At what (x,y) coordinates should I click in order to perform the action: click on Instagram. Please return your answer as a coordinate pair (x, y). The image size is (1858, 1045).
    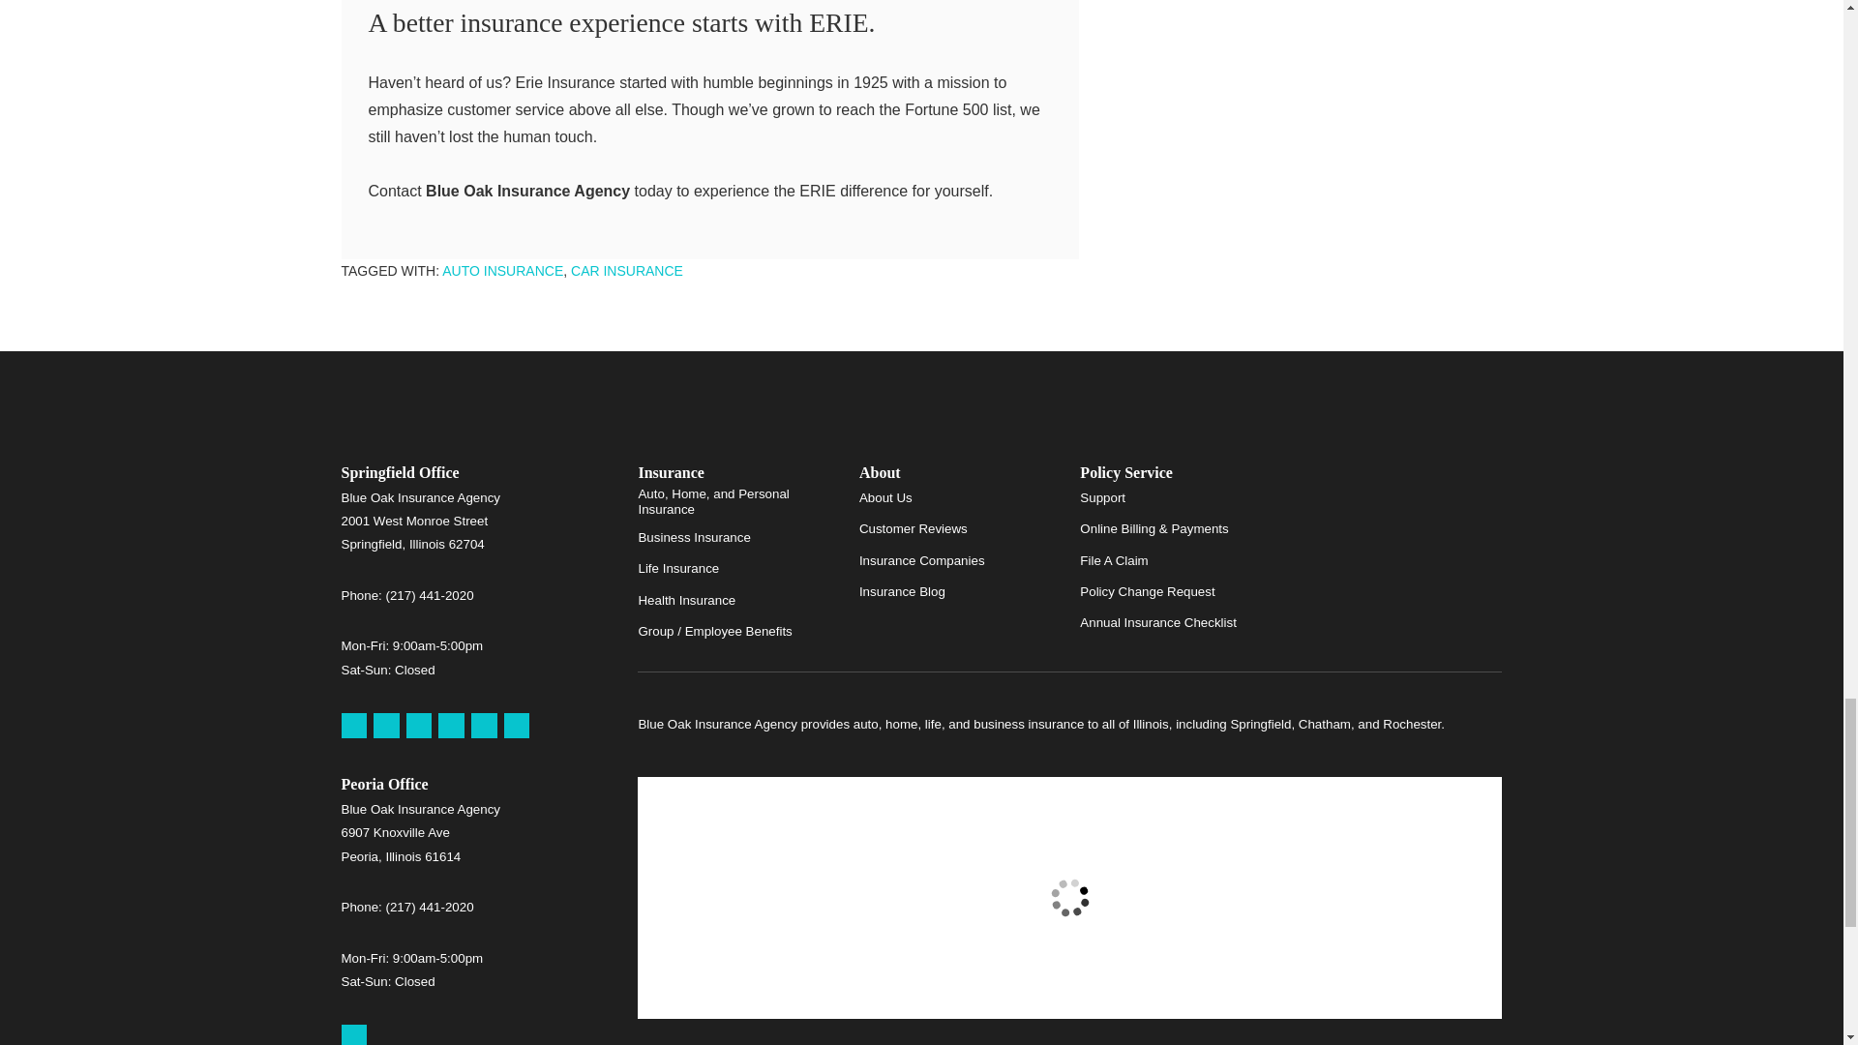
    Looking at the image, I should click on (517, 726).